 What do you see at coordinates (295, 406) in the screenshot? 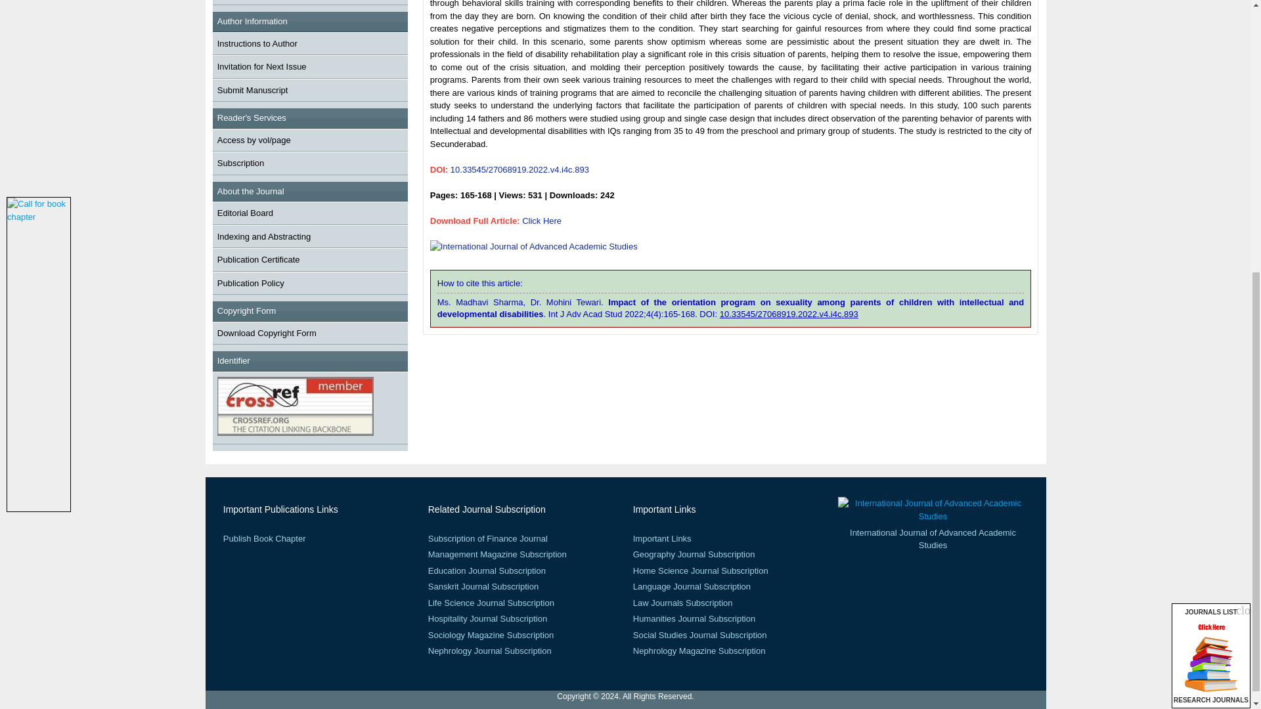
I see `Peer reviewed journal with DOI indexing` at bounding box center [295, 406].